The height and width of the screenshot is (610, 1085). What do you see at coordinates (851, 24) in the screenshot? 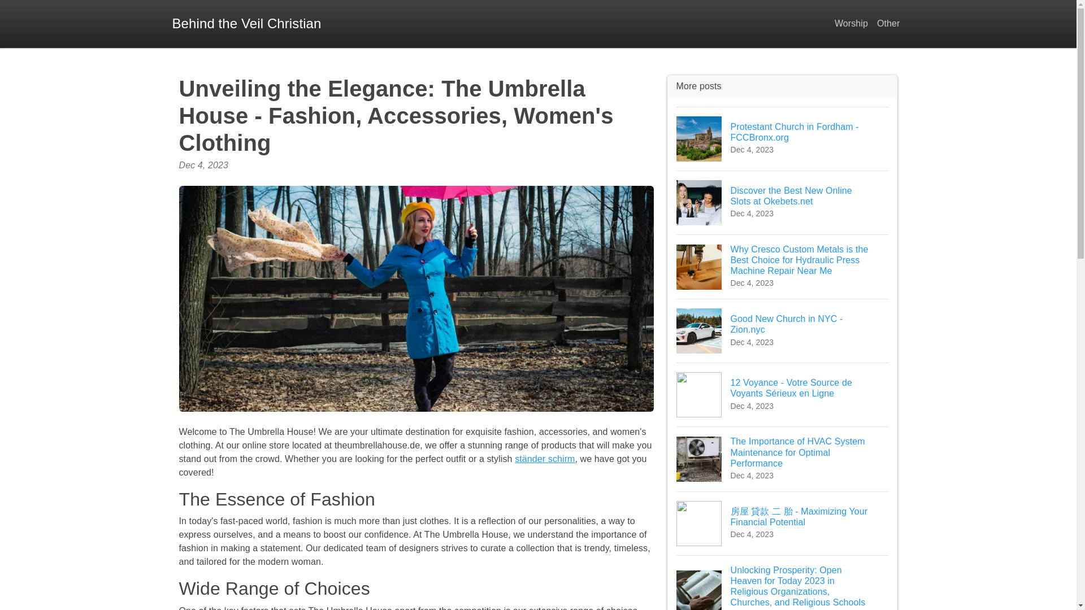
I see `Worship` at bounding box center [851, 24].